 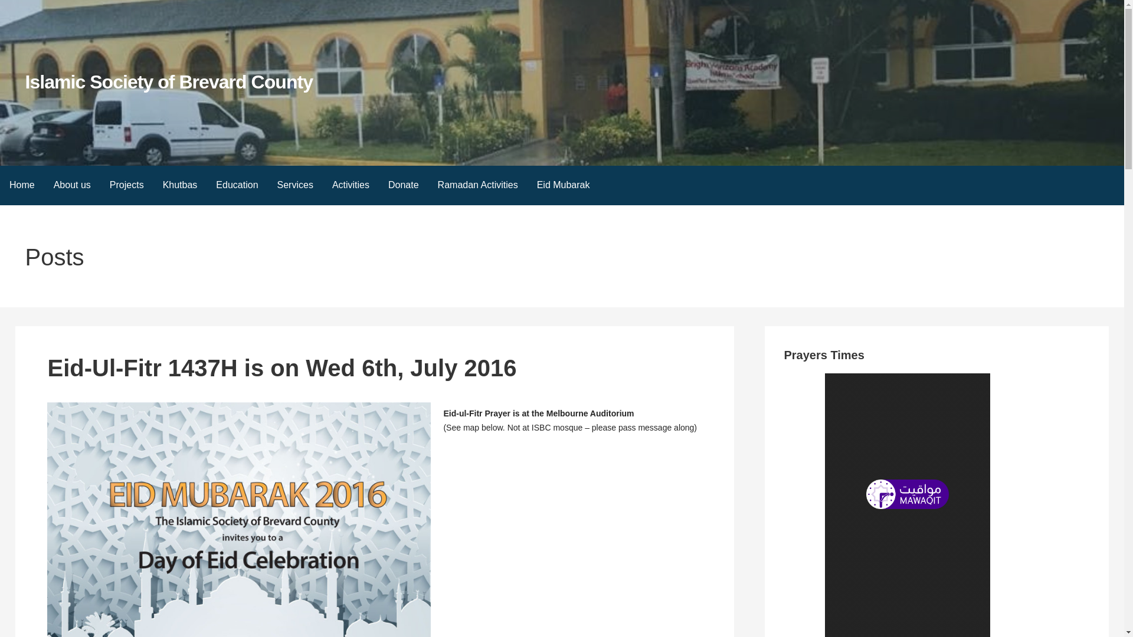 What do you see at coordinates (563, 185) in the screenshot?
I see `Eid Mubarak` at bounding box center [563, 185].